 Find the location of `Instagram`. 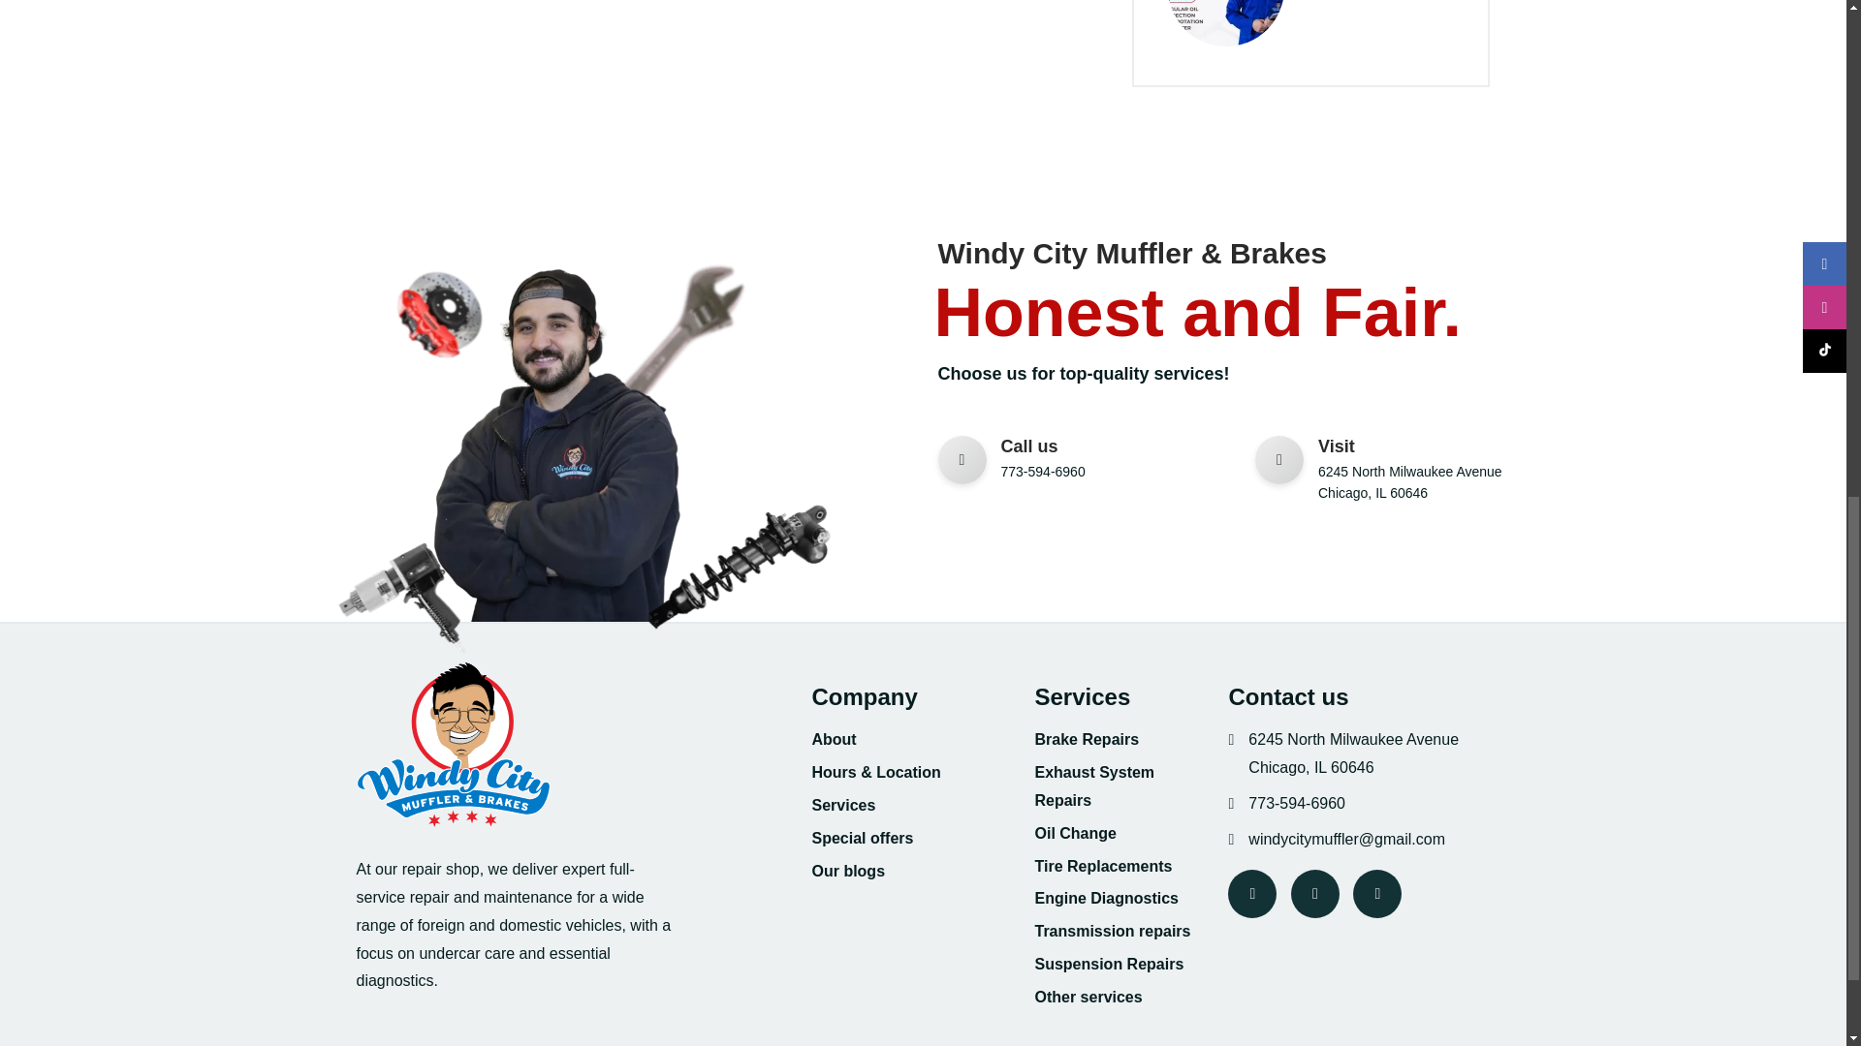

Instagram is located at coordinates (1315, 893).